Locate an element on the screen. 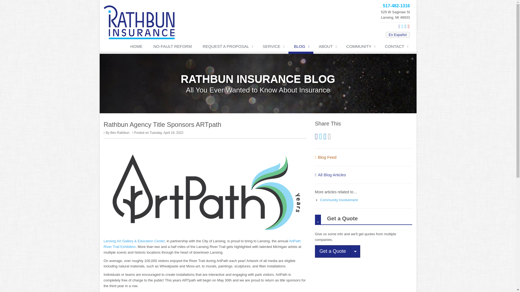  HOME is located at coordinates (136, 48).